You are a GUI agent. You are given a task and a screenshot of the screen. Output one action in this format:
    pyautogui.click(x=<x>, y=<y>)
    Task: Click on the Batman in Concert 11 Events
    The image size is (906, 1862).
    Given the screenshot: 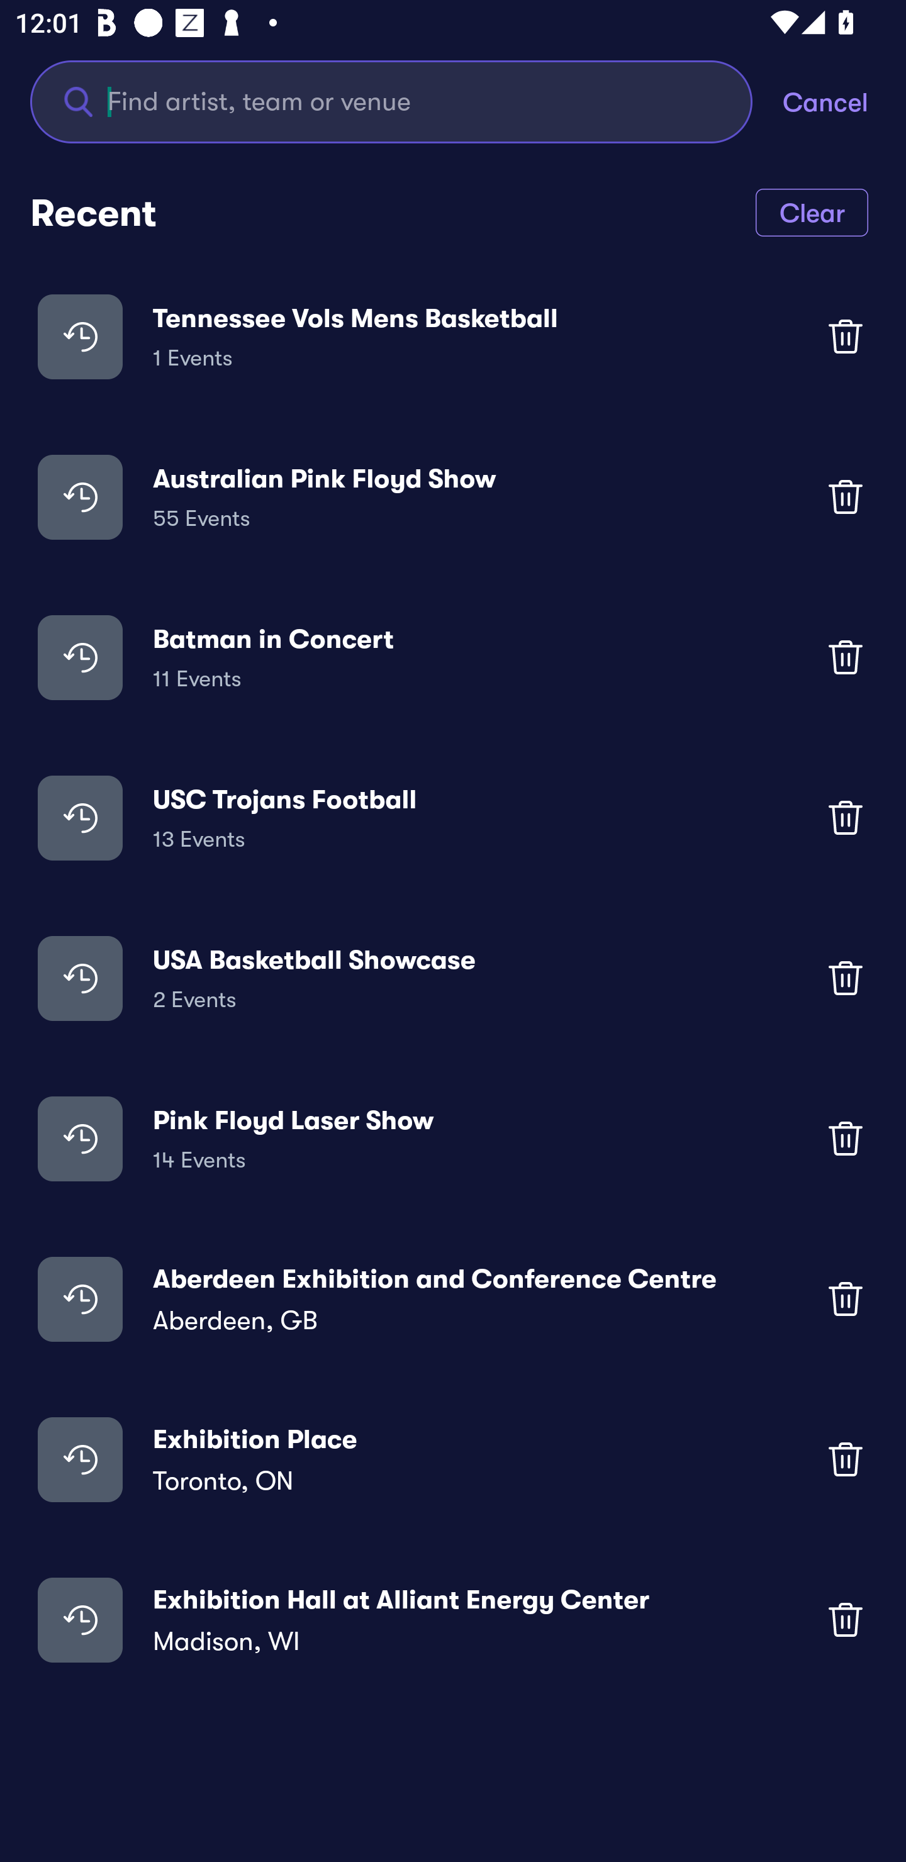 What is the action you would take?
    pyautogui.click(x=453, y=657)
    